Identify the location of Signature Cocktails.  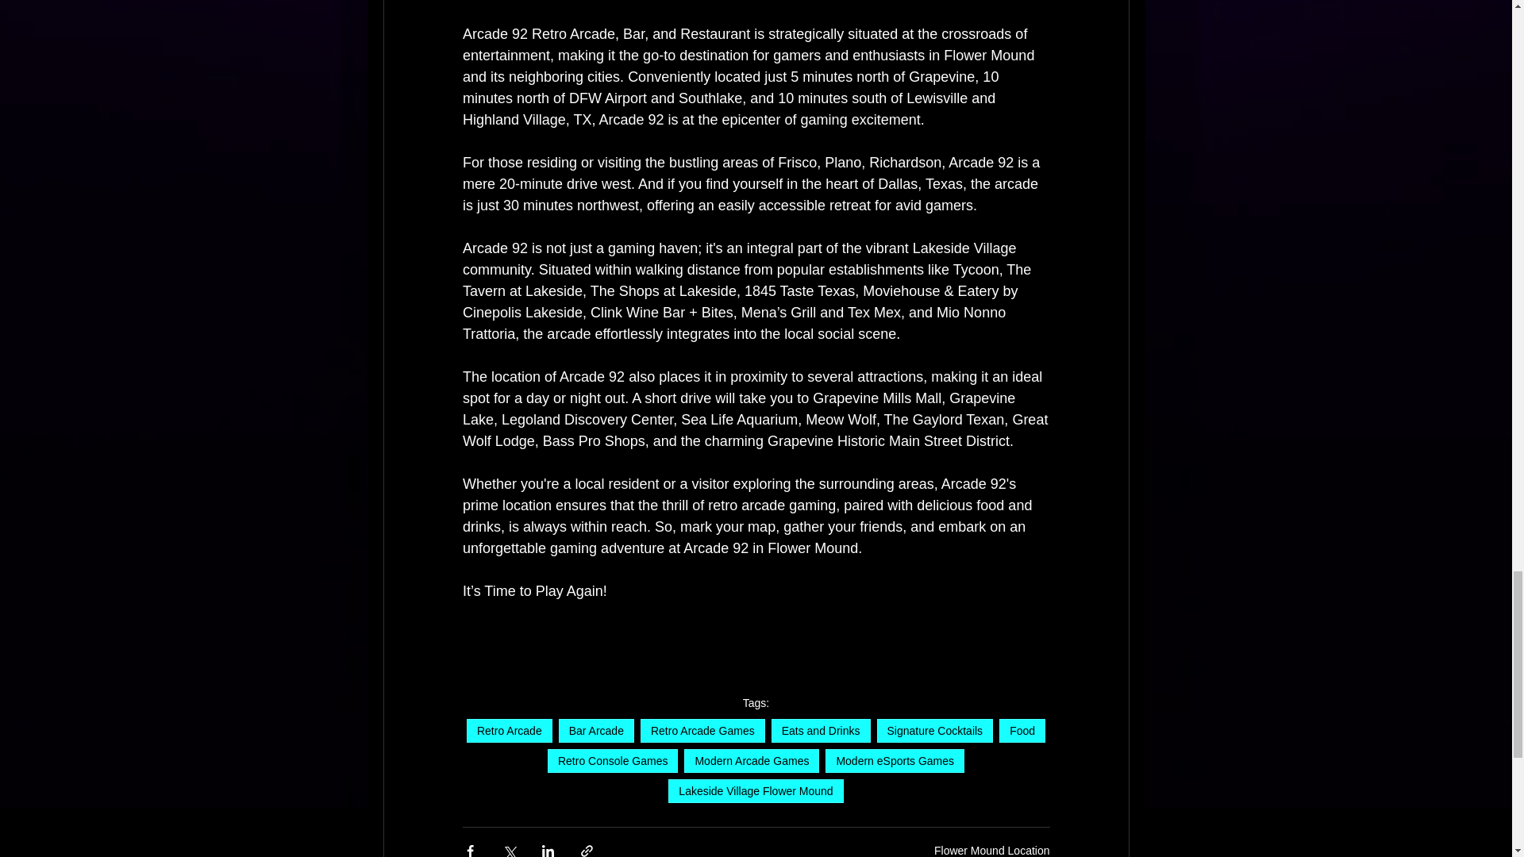
(935, 731).